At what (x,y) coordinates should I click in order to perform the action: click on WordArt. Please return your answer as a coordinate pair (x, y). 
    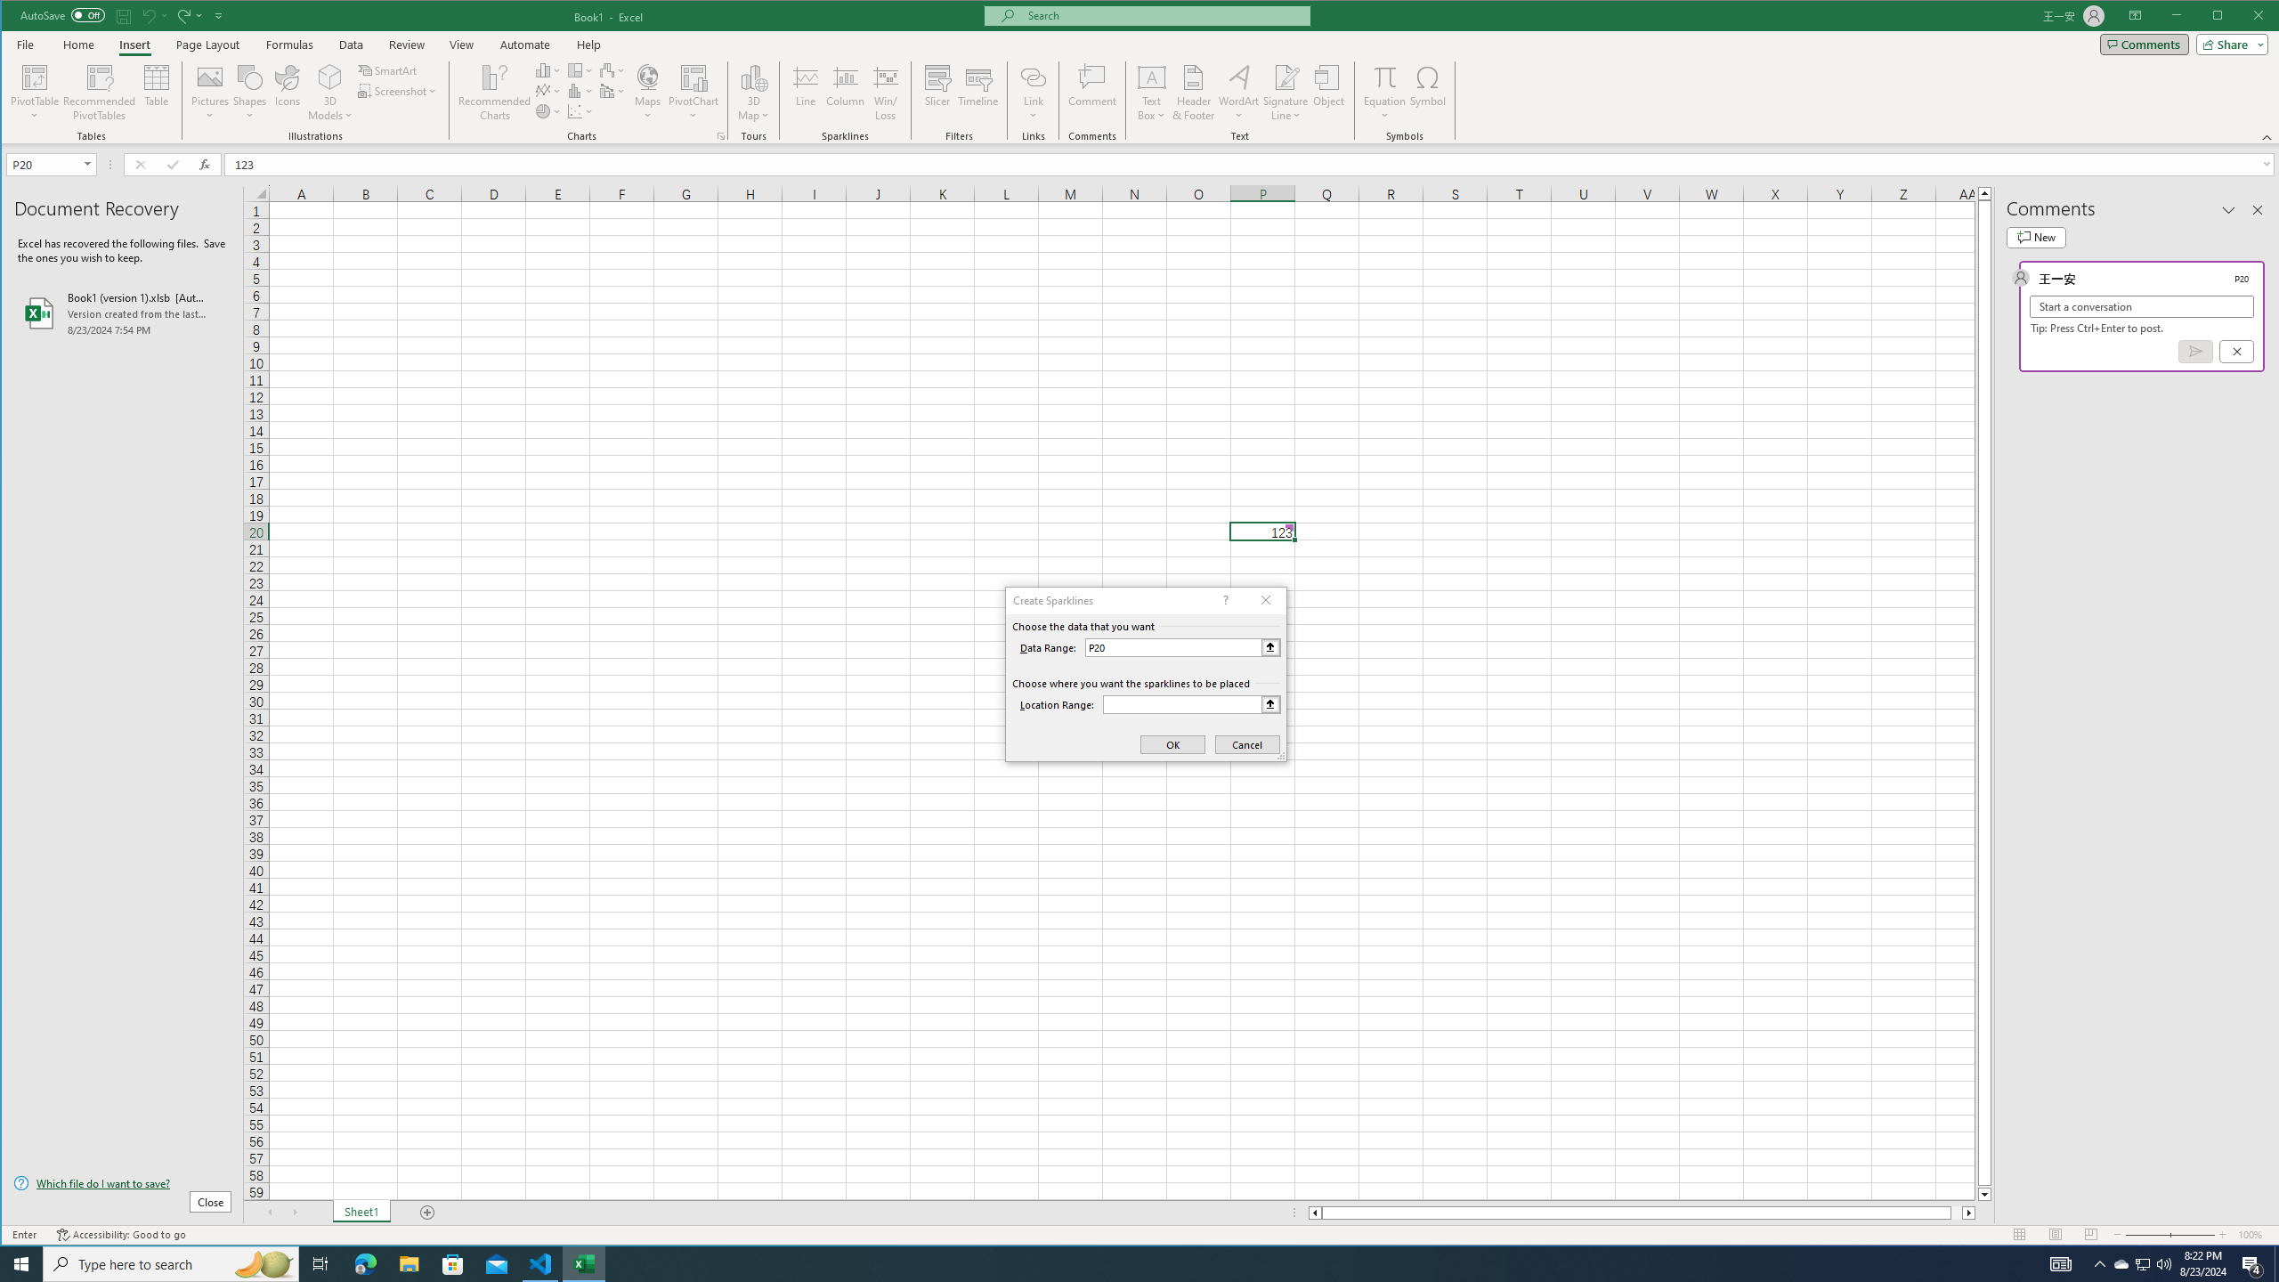
    Looking at the image, I should click on (1239, 93).